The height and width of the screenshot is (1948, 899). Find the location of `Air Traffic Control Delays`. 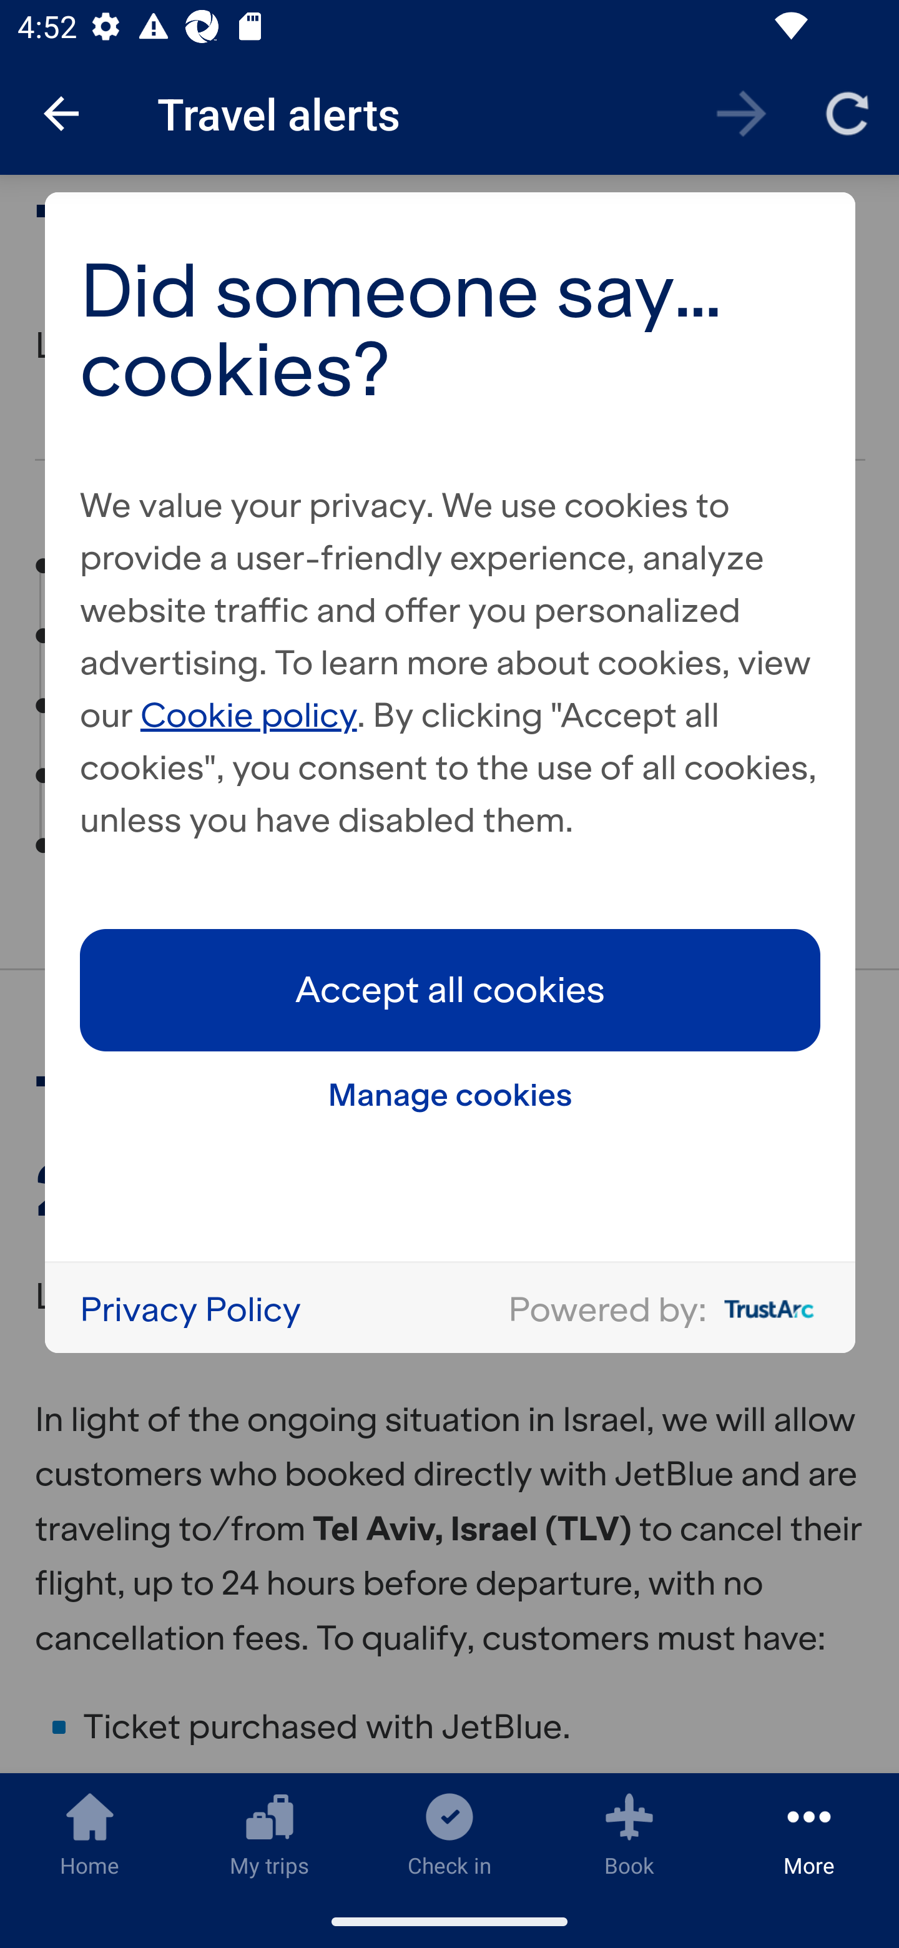

Air Traffic Control Delays is located at coordinates (294, 776).